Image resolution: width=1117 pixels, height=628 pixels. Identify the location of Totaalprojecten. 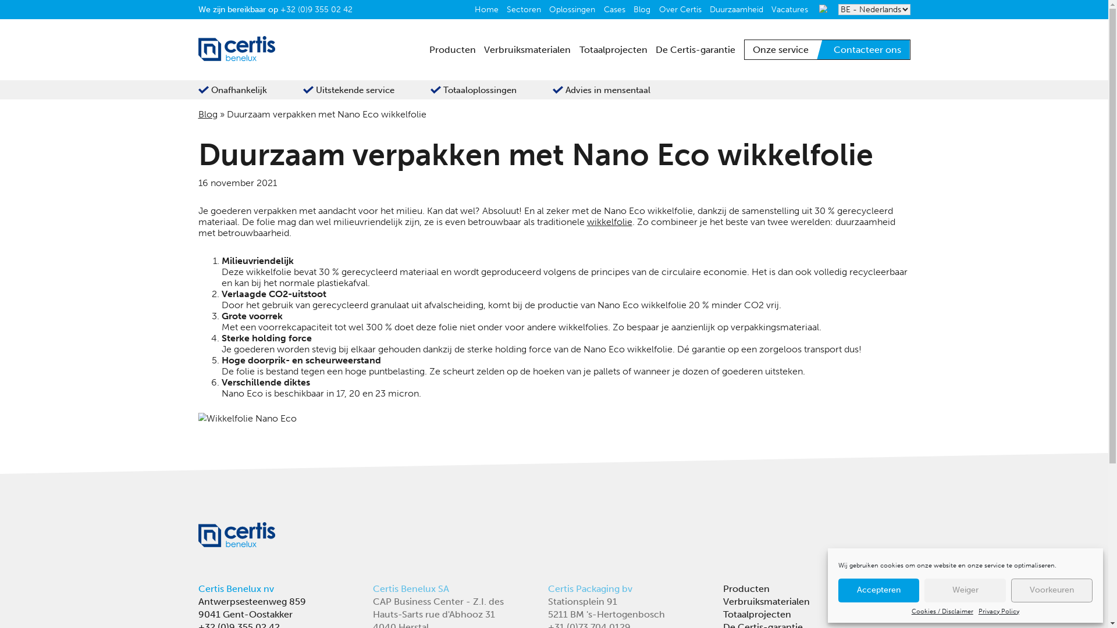
(686, 55).